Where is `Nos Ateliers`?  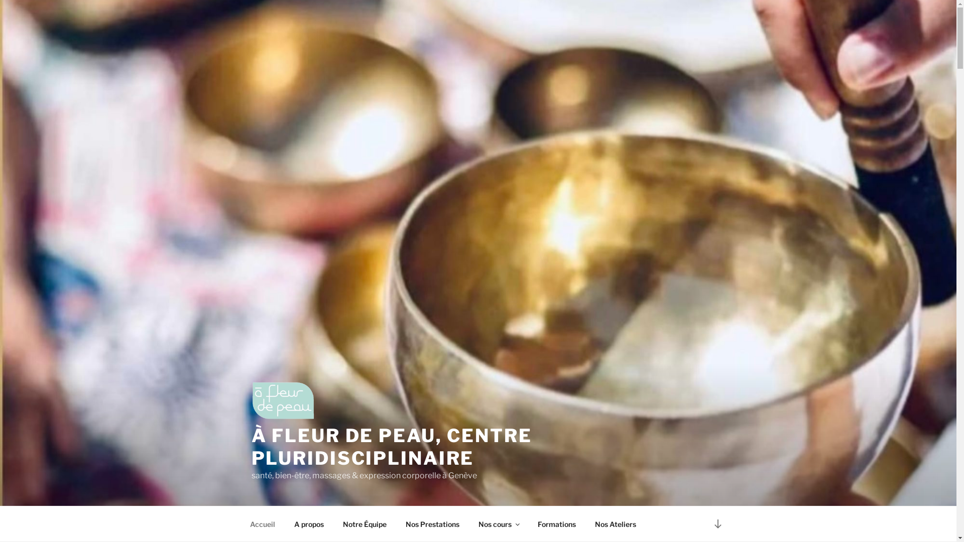 Nos Ateliers is located at coordinates (616, 524).